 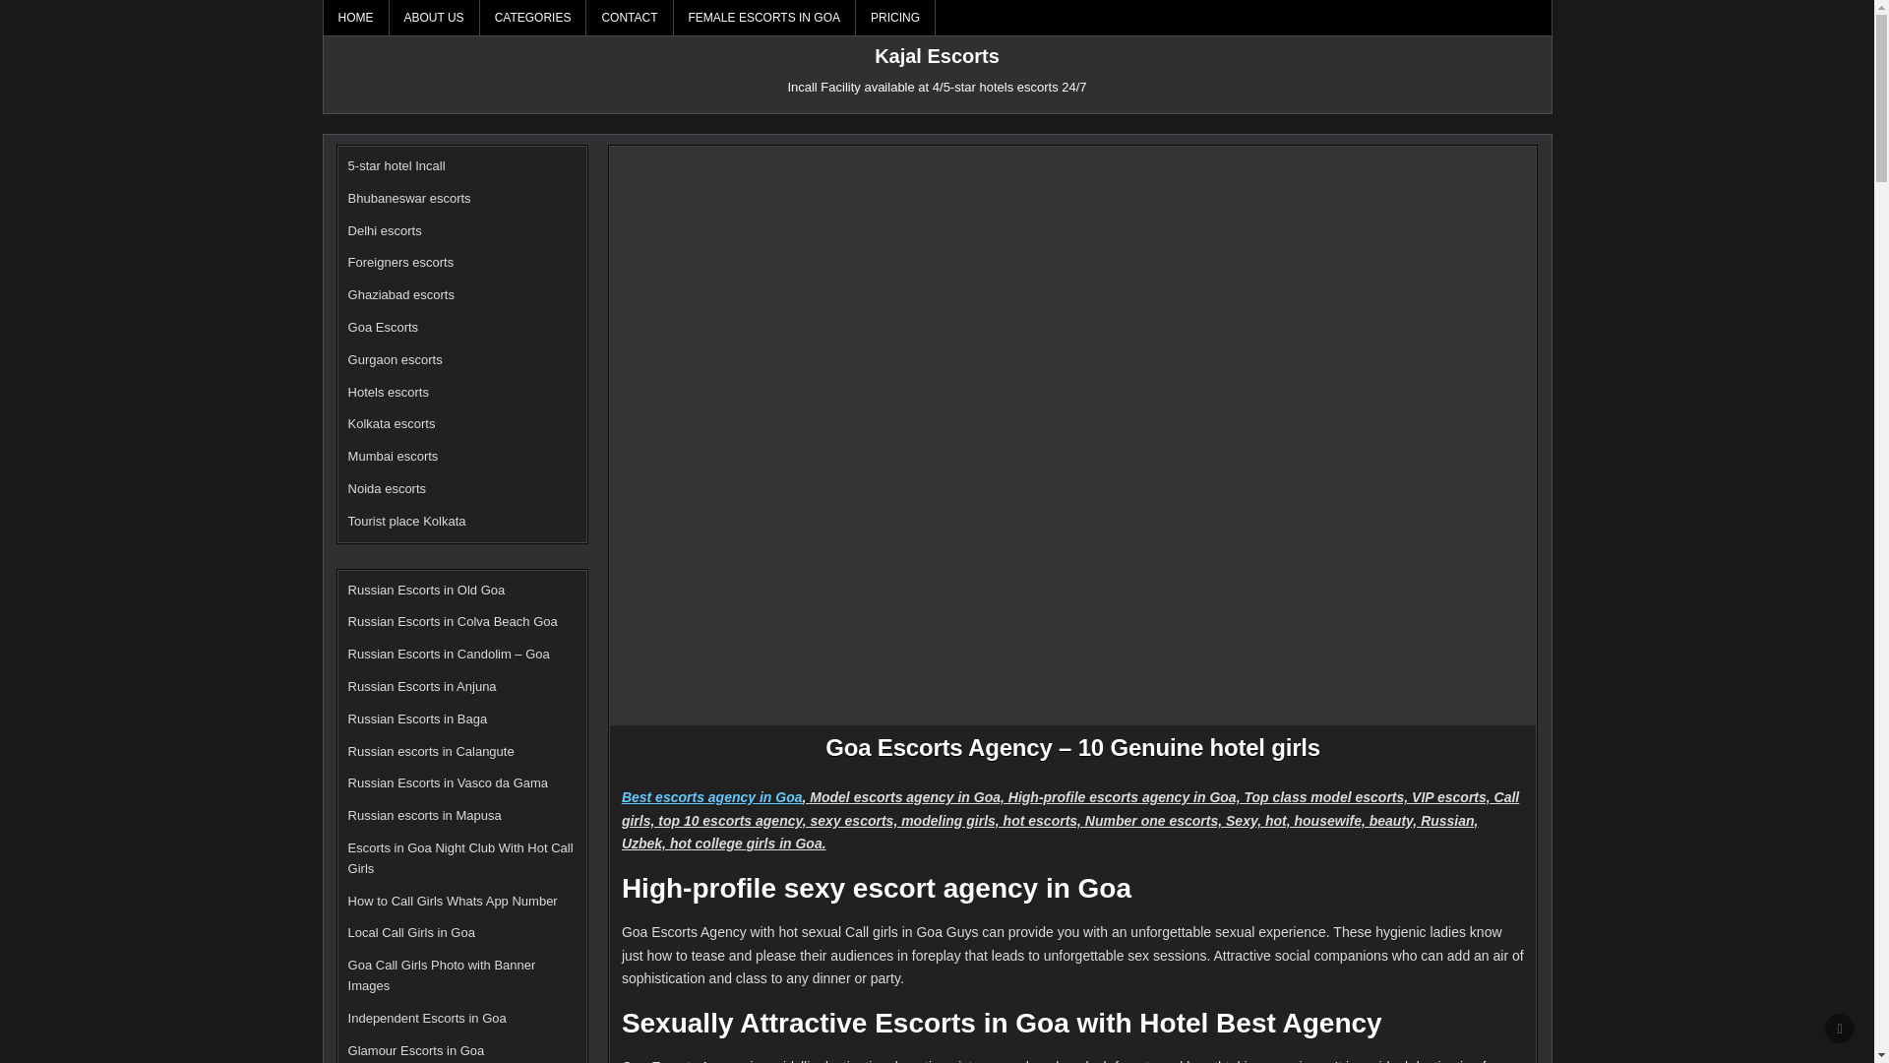 I want to click on CONTACT, so click(x=629, y=18).